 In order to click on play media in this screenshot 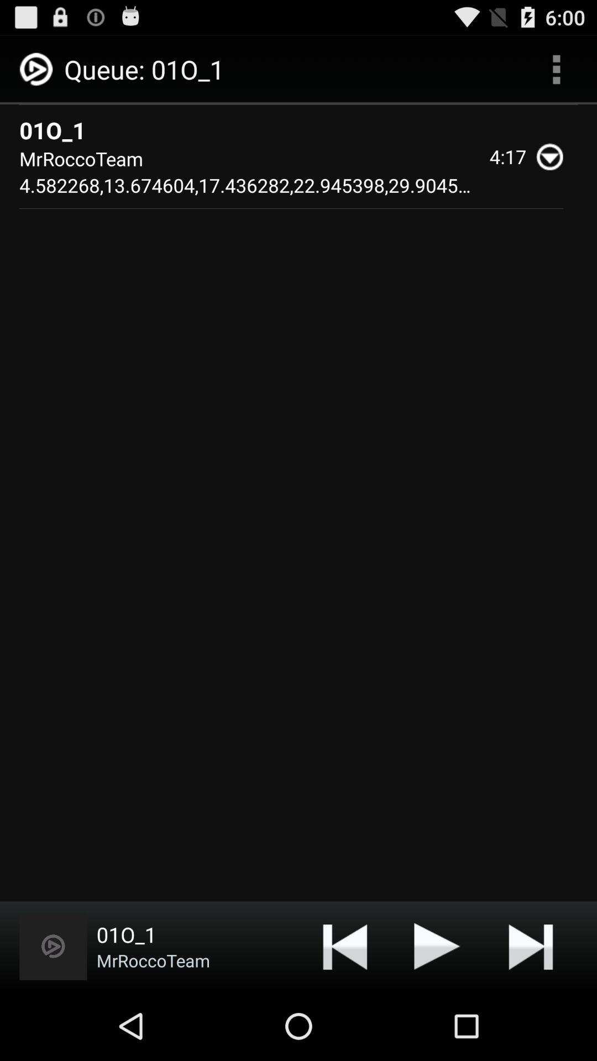, I will do `click(437, 946)`.